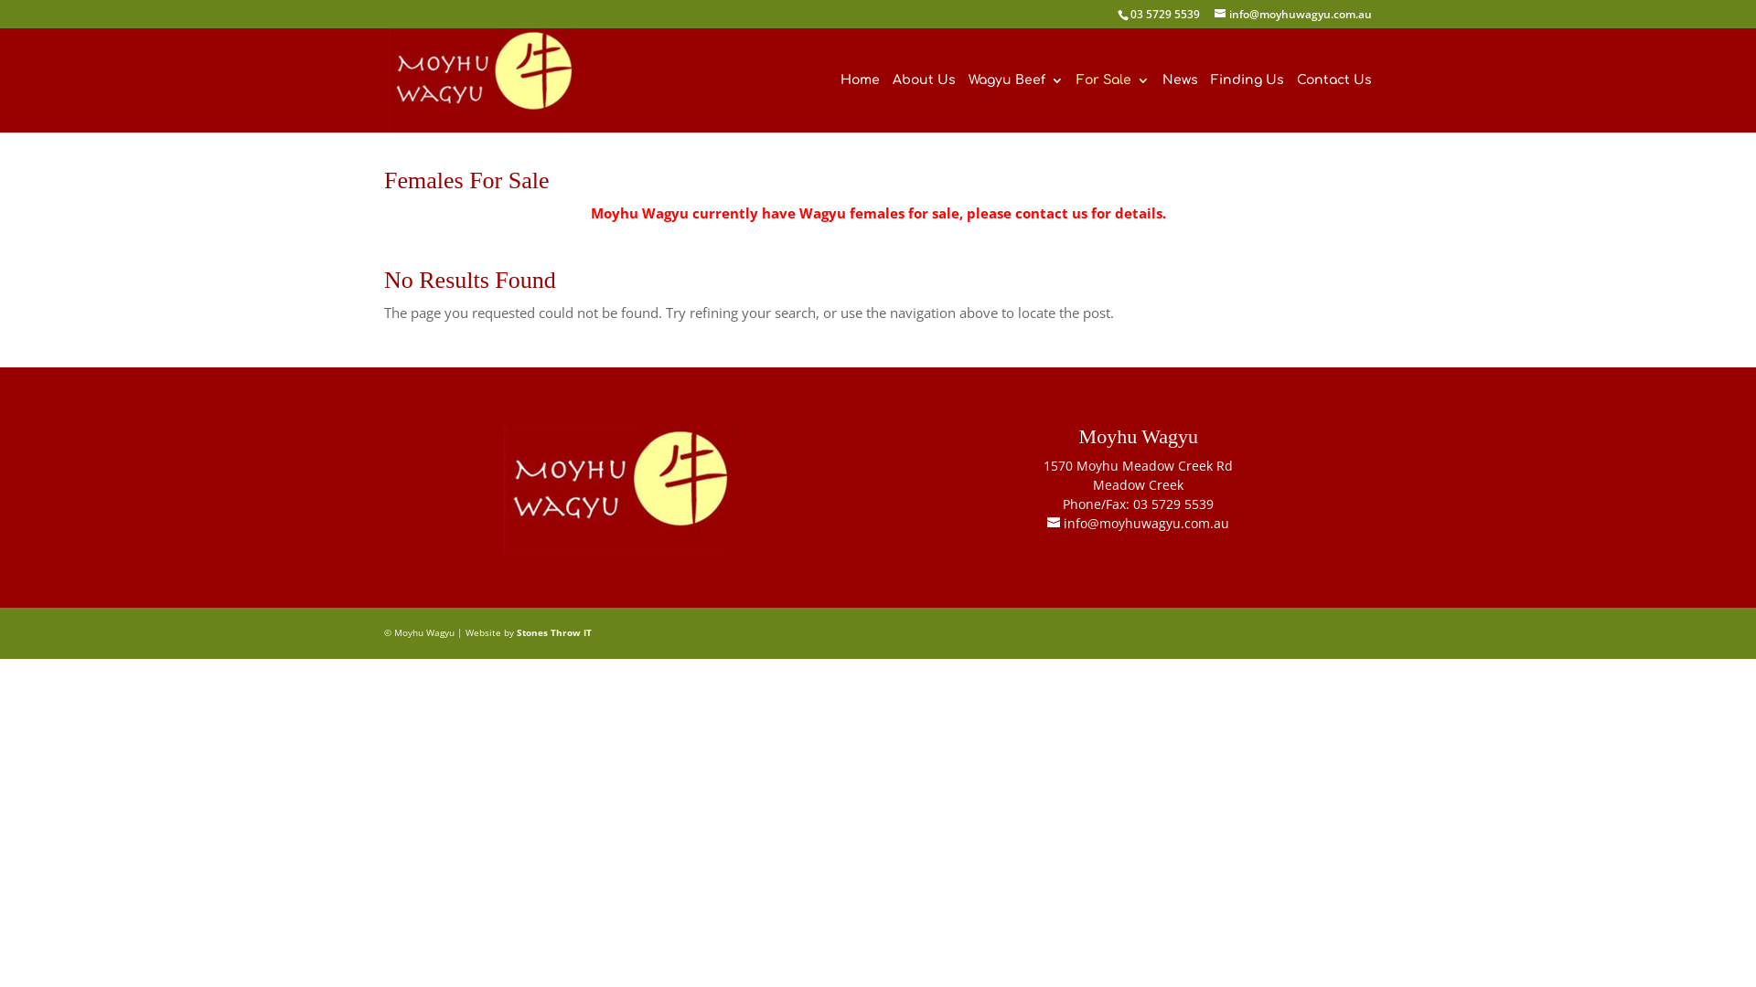 This screenshot has height=987, width=1756. Describe the element at coordinates (1334, 103) in the screenshot. I see `Contact Us` at that location.